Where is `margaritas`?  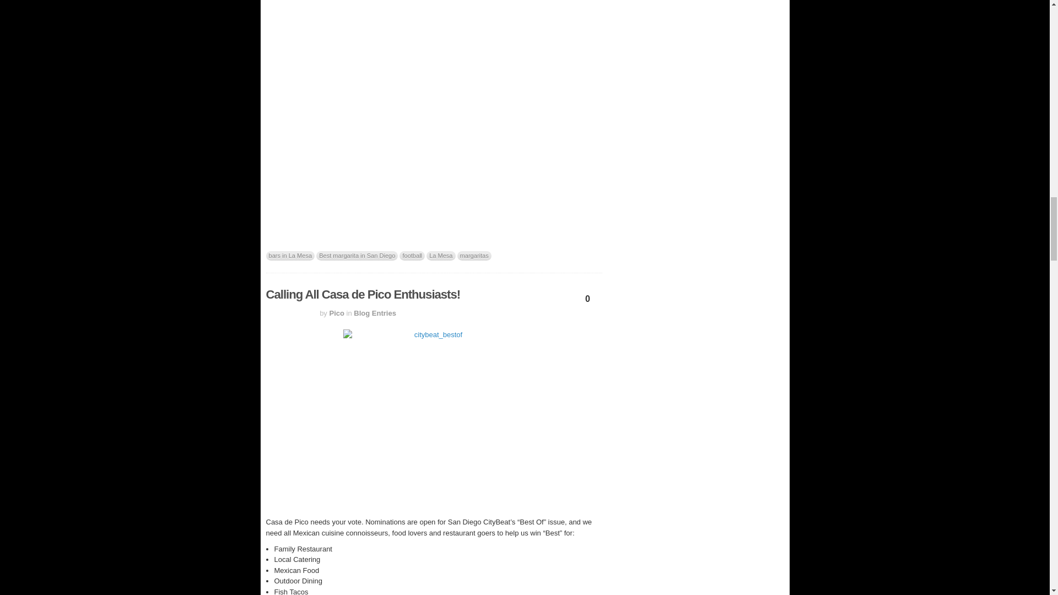
margaritas is located at coordinates (474, 256).